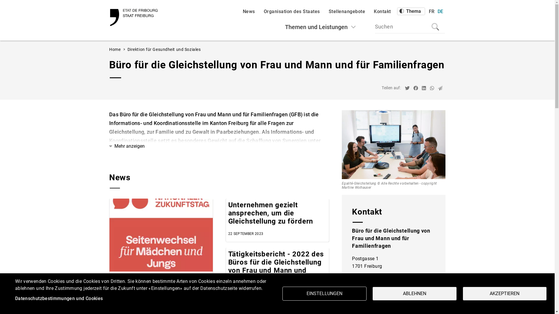 The height and width of the screenshot is (314, 559). Describe the element at coordinates (324, 294) in the screenshot. I see `EINSTELLUNGEN` at that location.